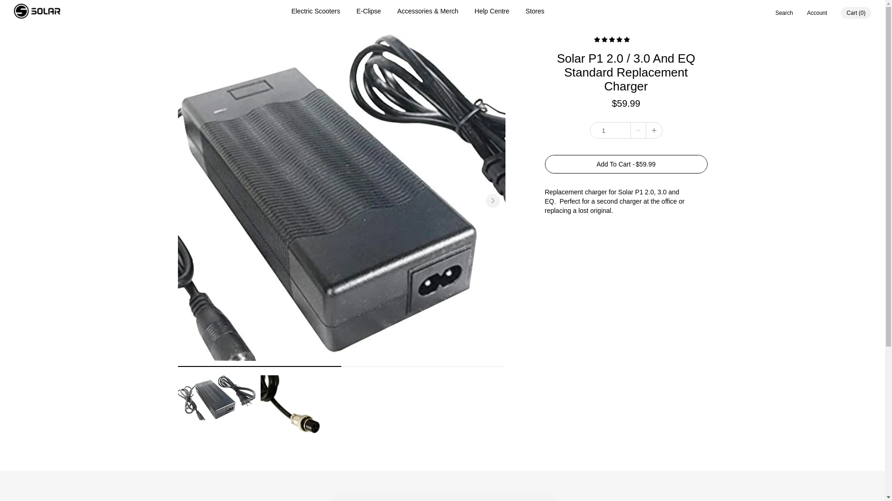  Describe the element at coordinates (492, 11) in the screenshot. I see `Help Centre` at that location.